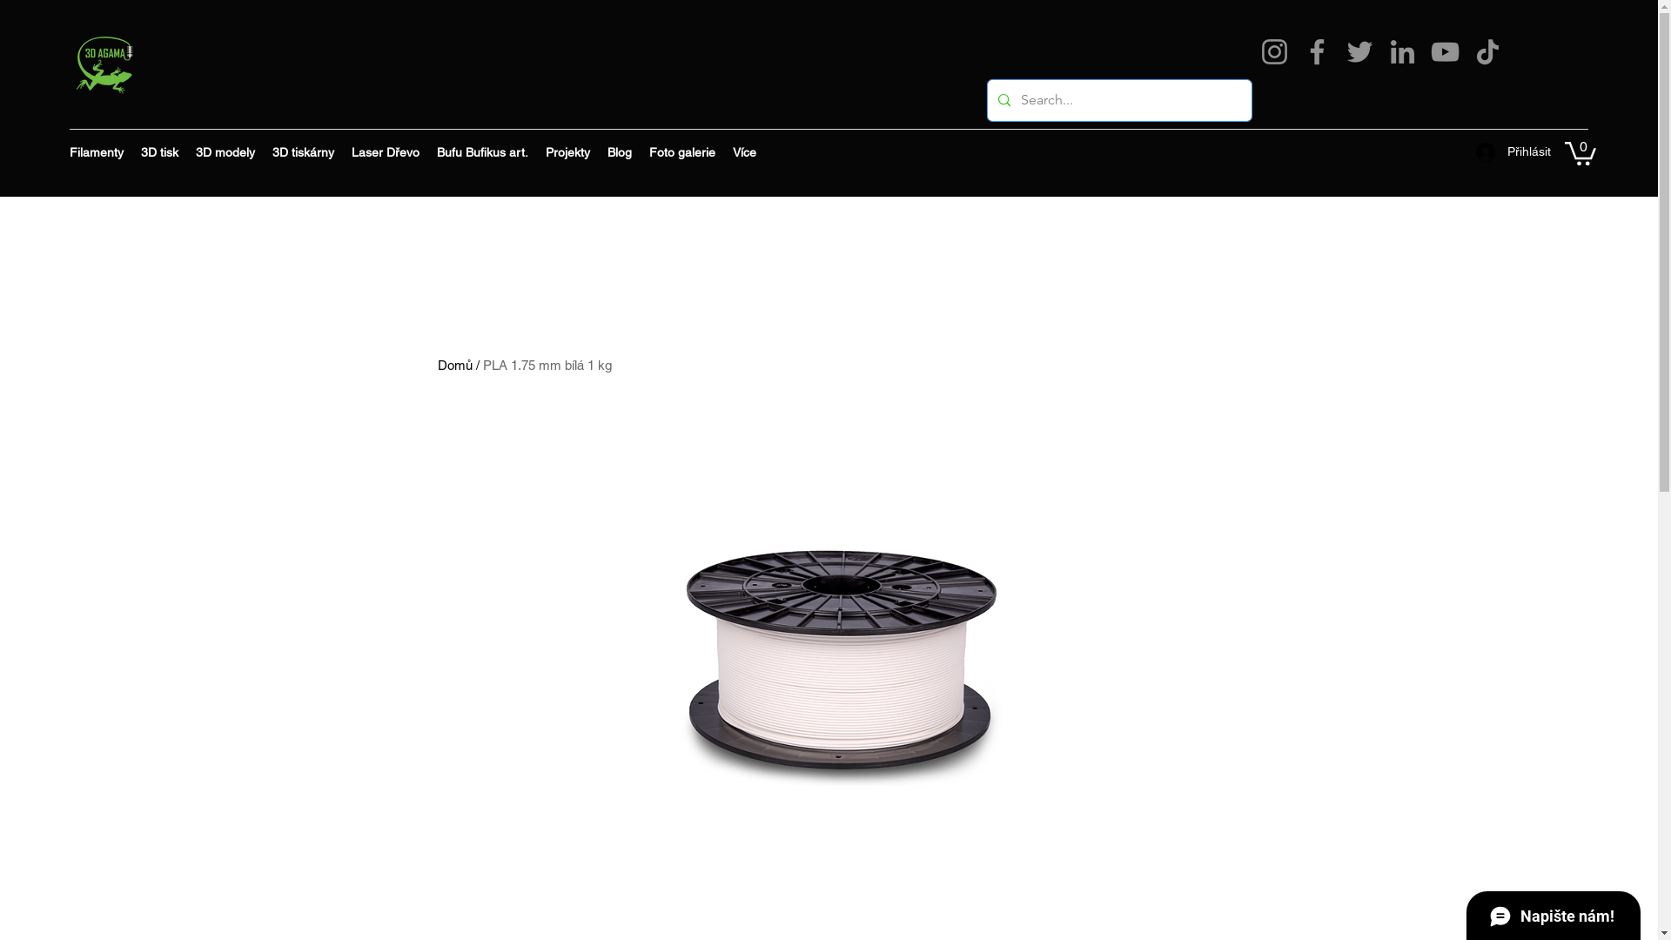  I want to click on 3D modely, so click(225, 152).